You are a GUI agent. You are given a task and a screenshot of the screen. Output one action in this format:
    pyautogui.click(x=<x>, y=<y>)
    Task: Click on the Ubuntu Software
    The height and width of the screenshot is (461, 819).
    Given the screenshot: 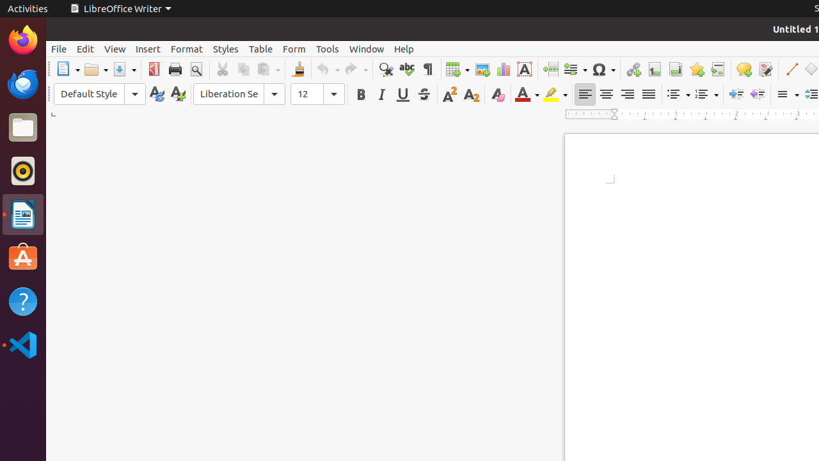 What is the action you would take?
    pyautogui.click(x=23, y=257)
    